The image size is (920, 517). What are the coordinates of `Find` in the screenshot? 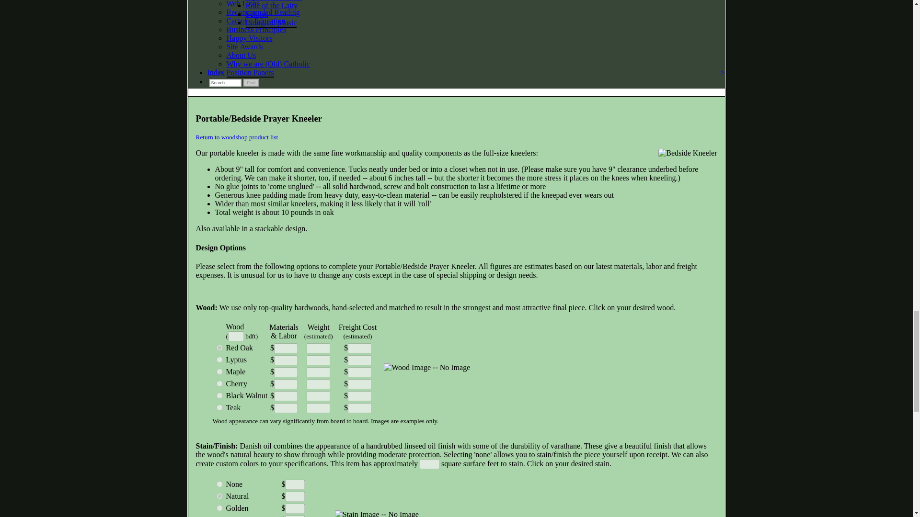 It's located at (251, 83).